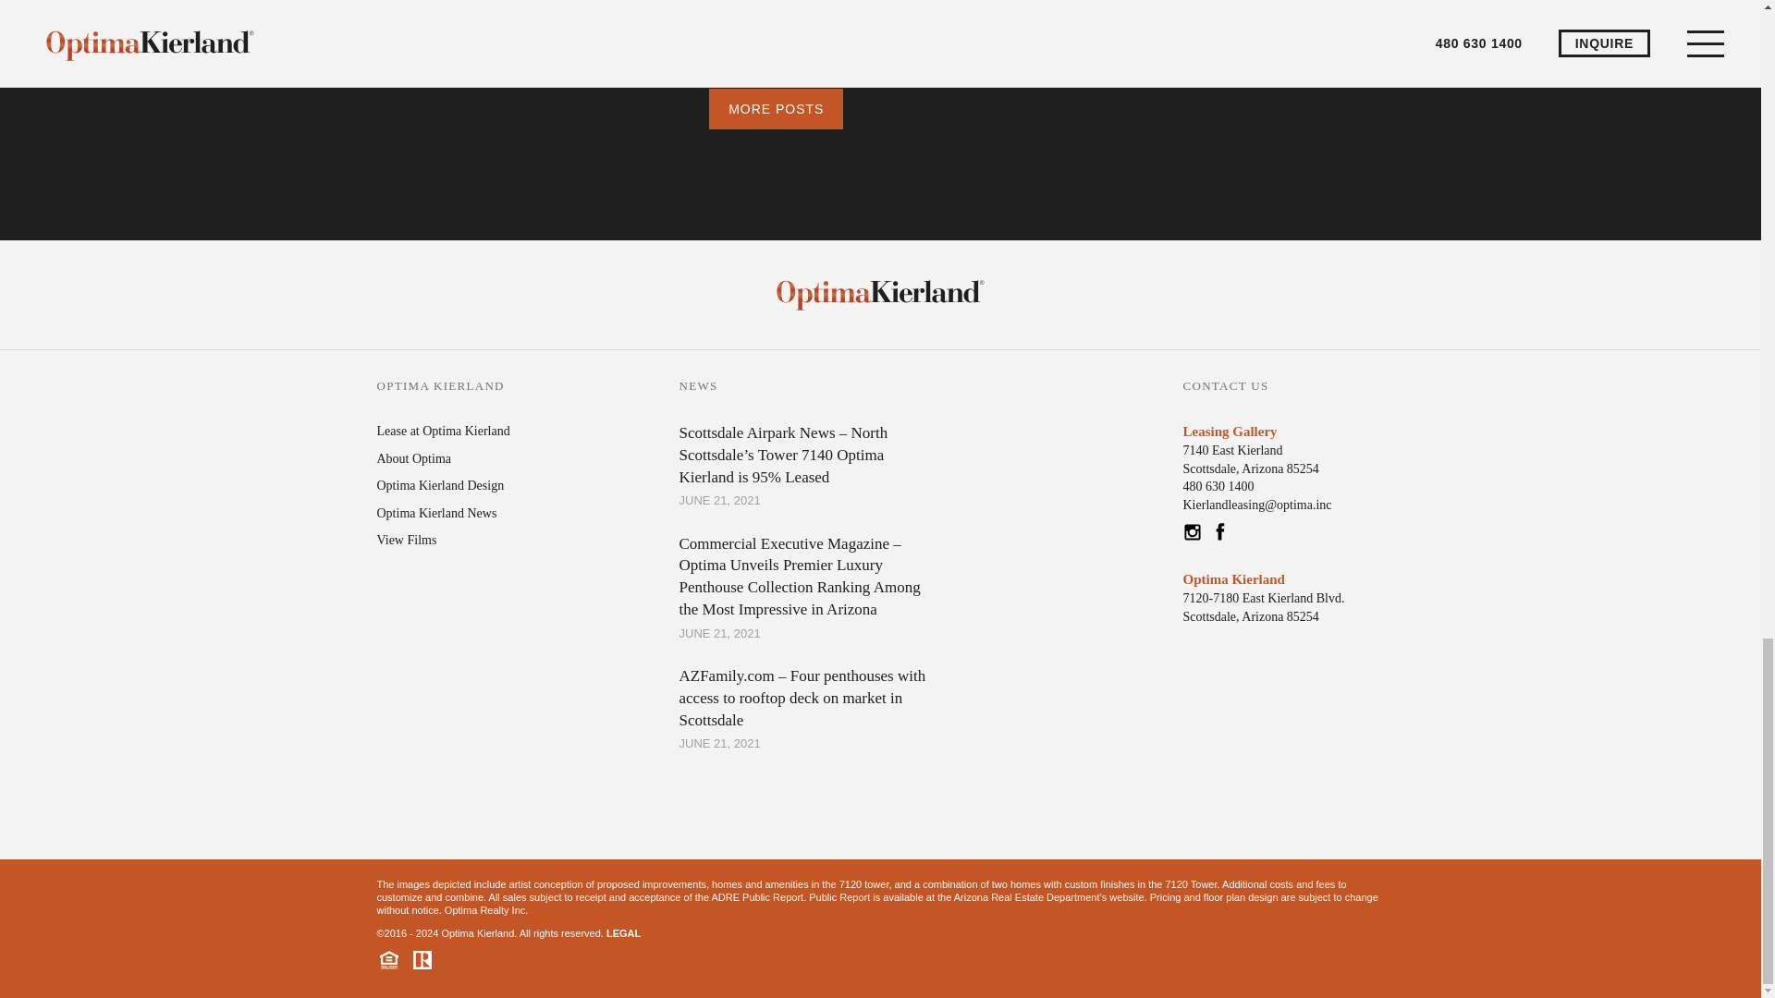 This screenshot has height=998, width=1775. Describe the element at coordinates (414, 458) in the screenshot. I see `About Optima` at that location.